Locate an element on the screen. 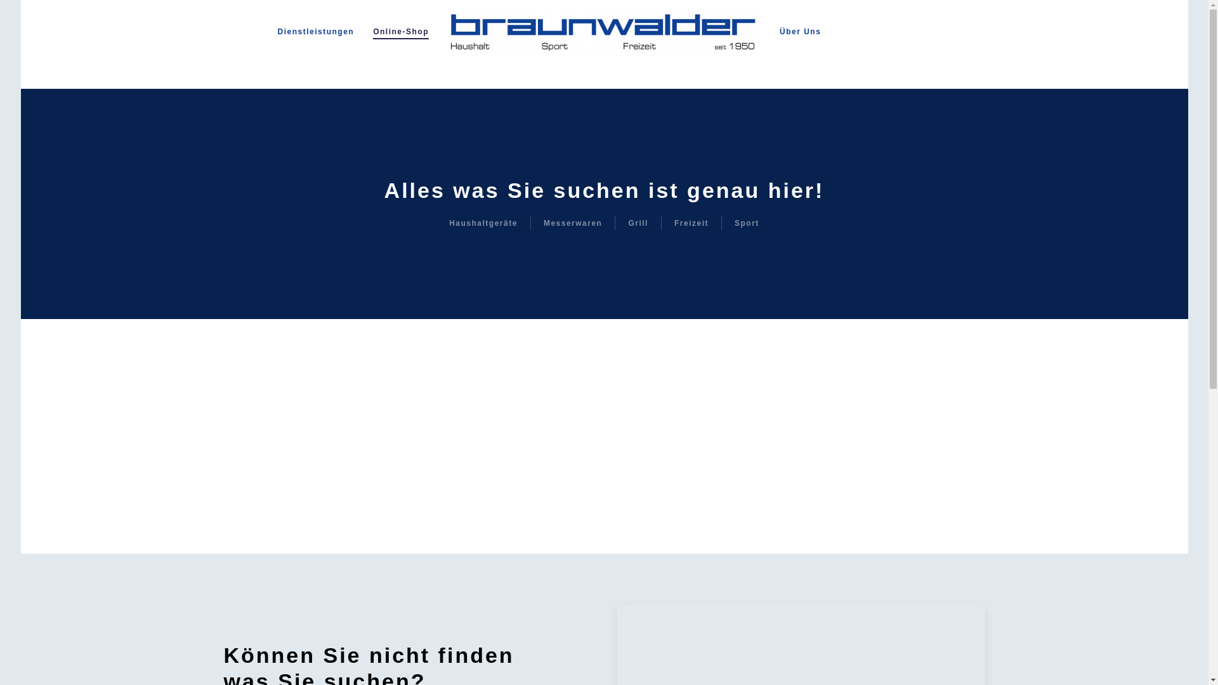 The width and height of the screenshot is (1218, 685). Freizeit is located at coordinates (691, 223).